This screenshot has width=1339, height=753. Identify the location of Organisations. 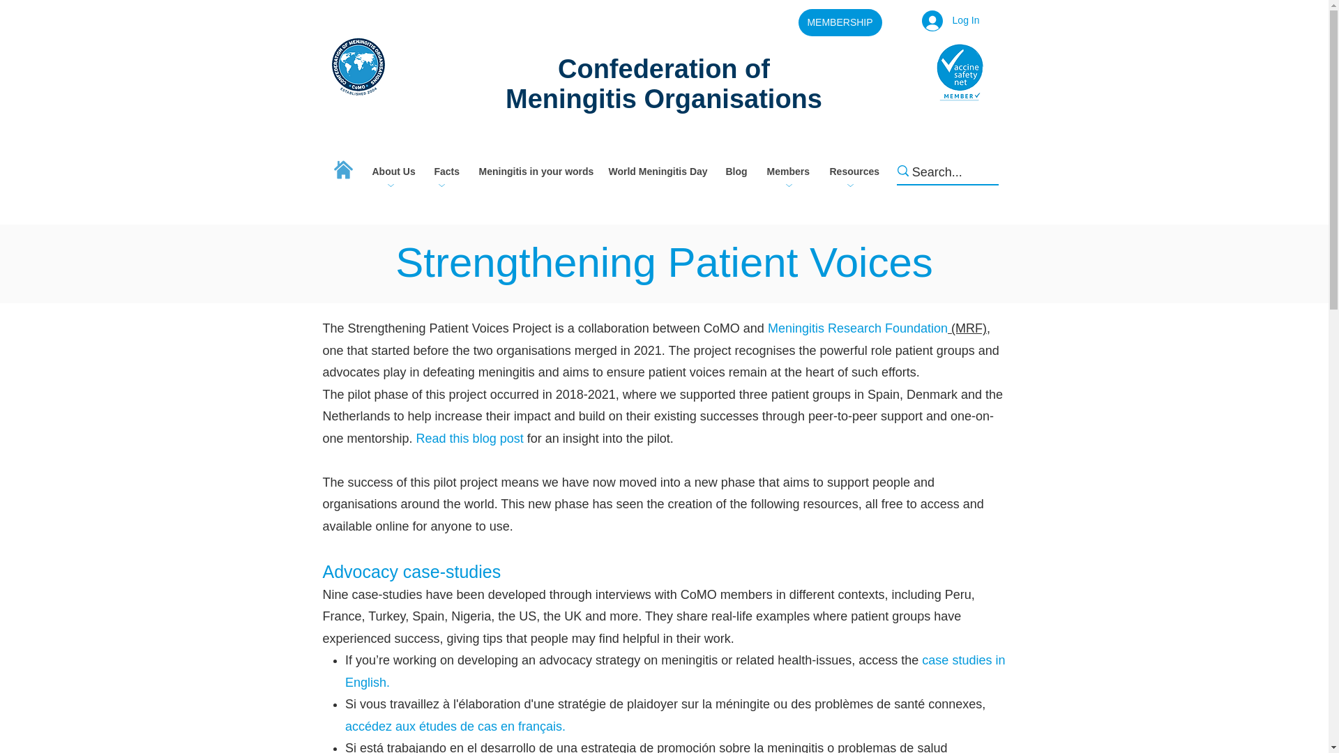
(732, 99).